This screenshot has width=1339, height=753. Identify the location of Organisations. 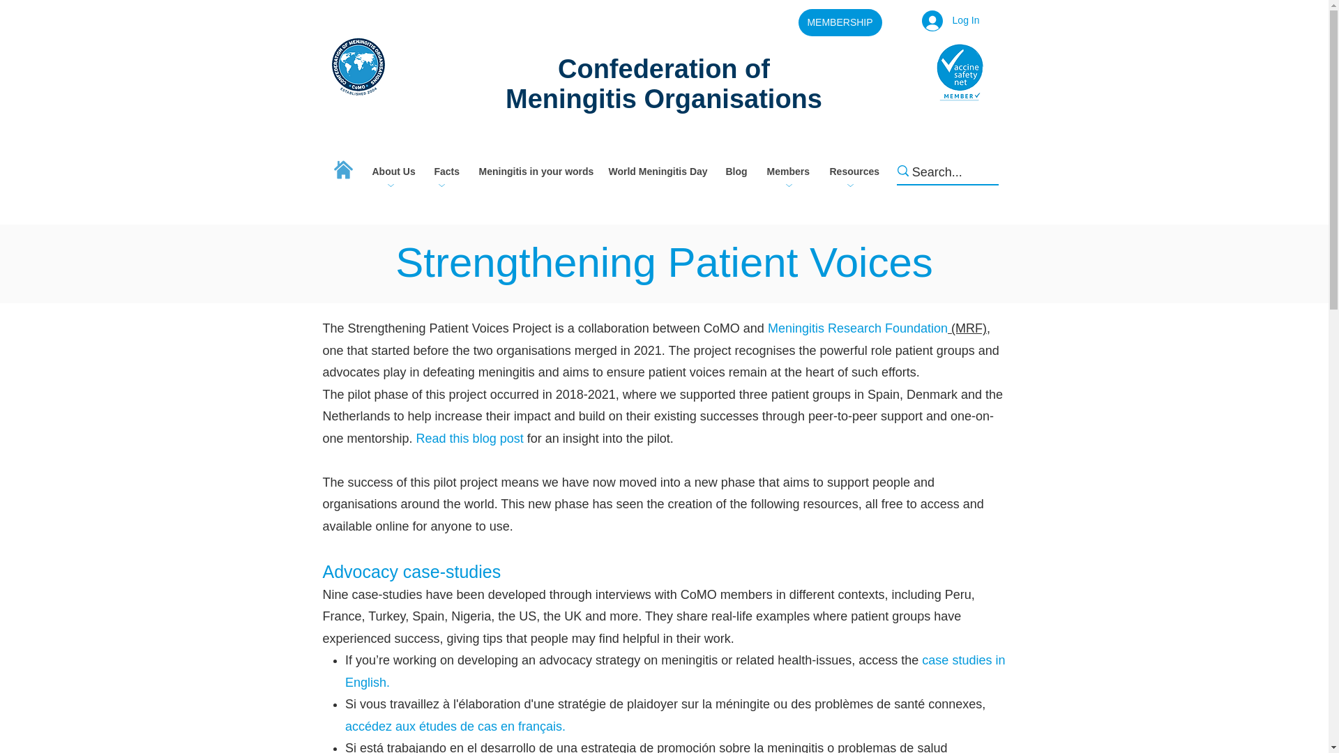
(732, 99).